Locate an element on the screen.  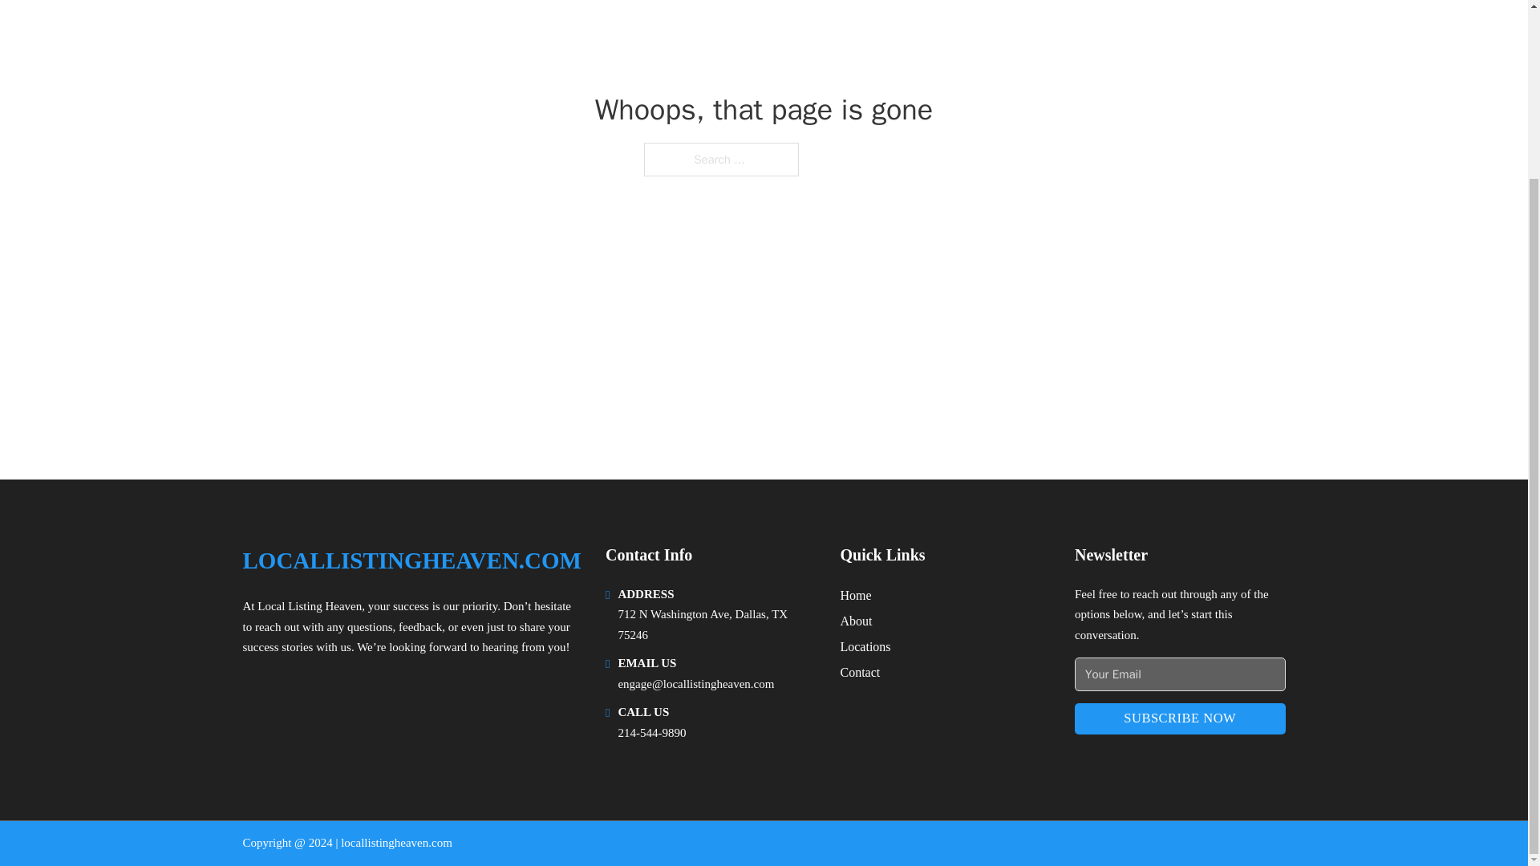
Contact is located at coordinates (859, 672).